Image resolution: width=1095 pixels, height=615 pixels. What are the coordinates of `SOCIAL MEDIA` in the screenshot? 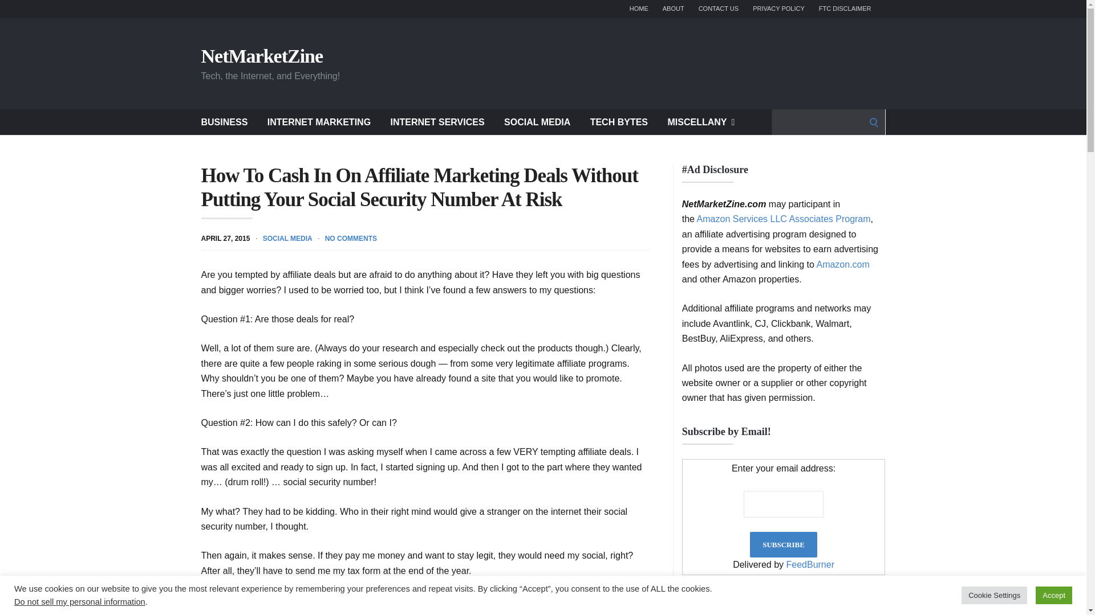 It's located at (287, 238).